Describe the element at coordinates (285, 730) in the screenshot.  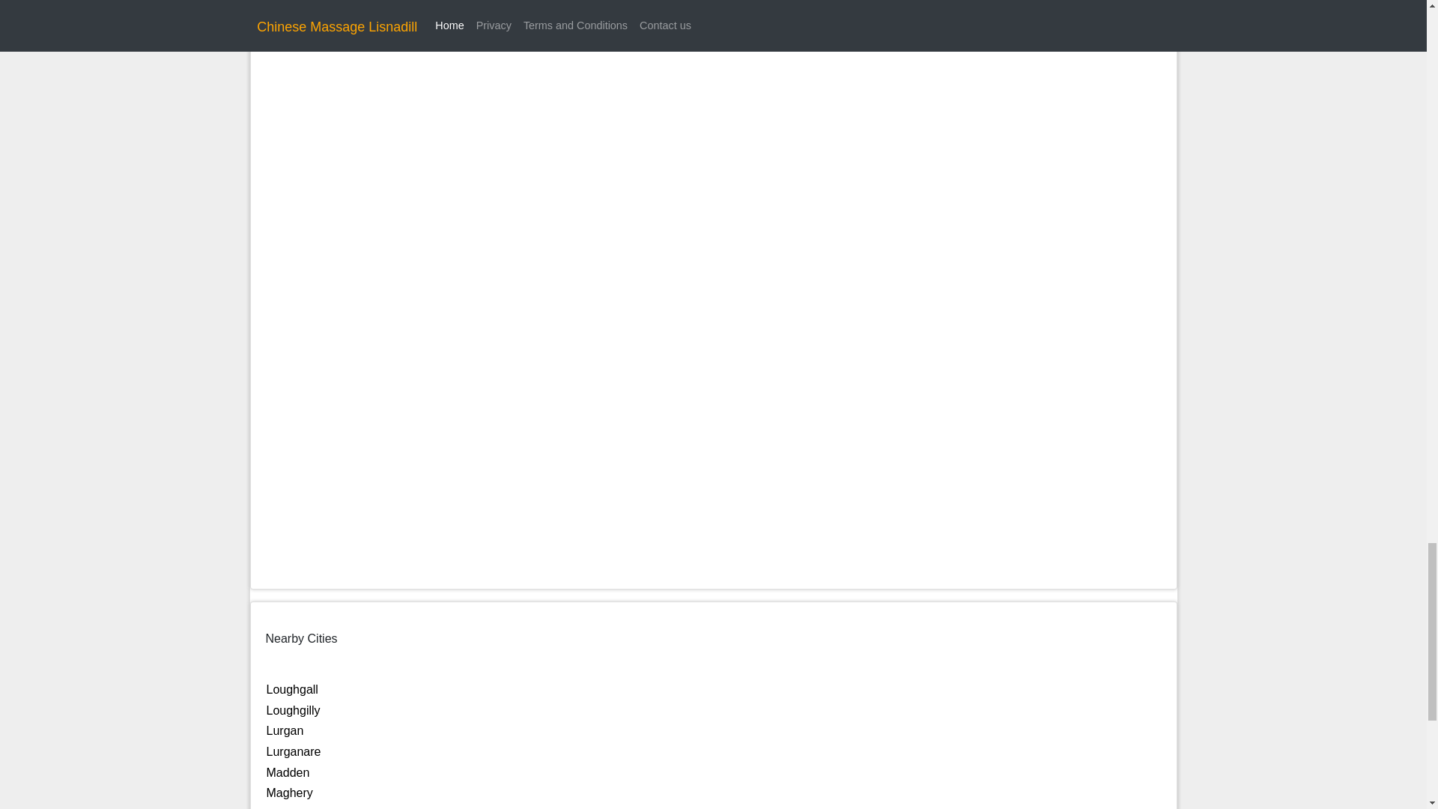
I see `Lurgan` at that location.